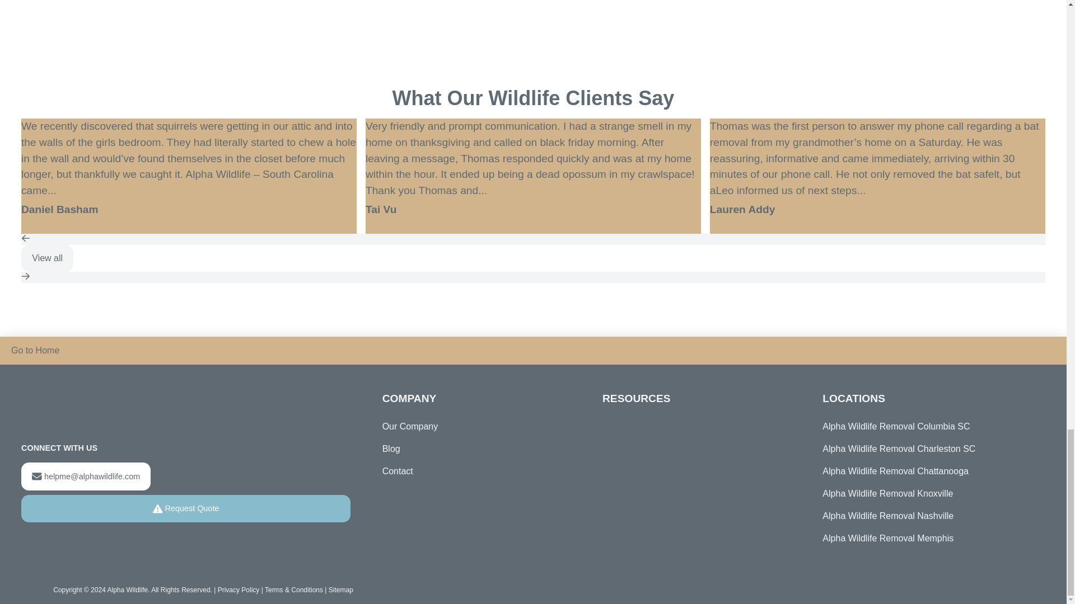 Image resolution: width=1075 pixels, height=604 pixels. I want to click on View all, so click(47, 258).